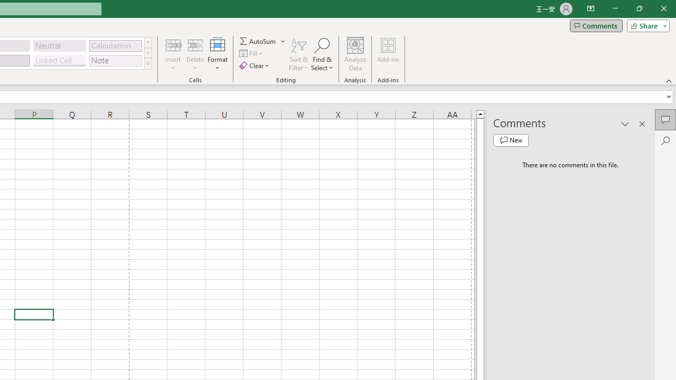 The image size is (676, 380). I want to click on Cell Styles, so click(148, 63).